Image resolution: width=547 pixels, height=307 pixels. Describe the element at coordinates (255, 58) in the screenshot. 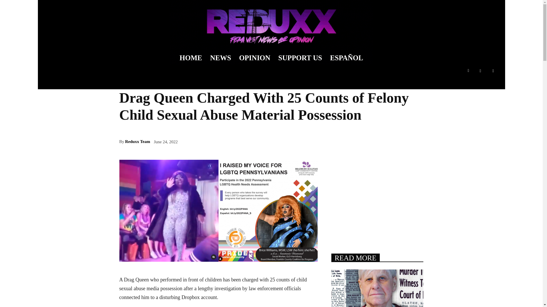

I see `OPINION` at that location.